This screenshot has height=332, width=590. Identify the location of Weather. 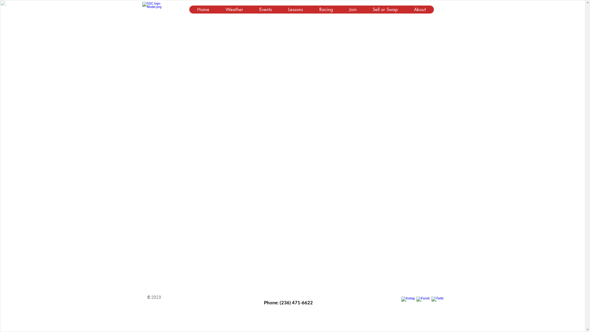
(234, 10).